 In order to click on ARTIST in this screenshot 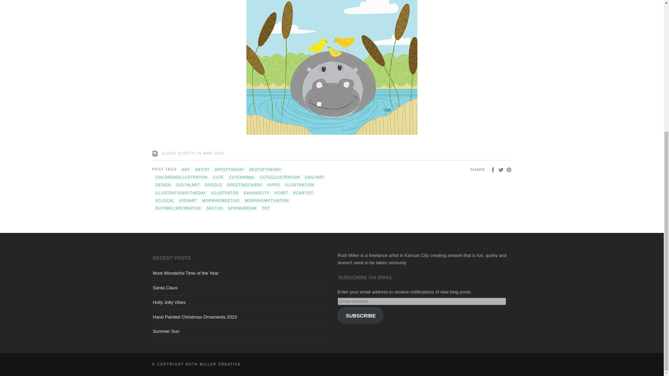, I will do `click(202, 170)`.